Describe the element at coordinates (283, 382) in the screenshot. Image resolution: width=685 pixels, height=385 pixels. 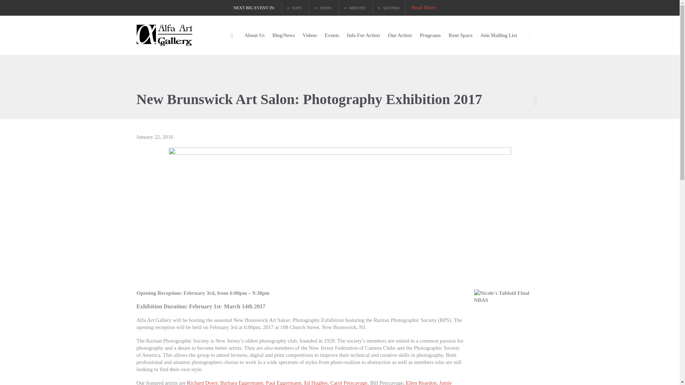
I see `Paul Eggermann` at that location.